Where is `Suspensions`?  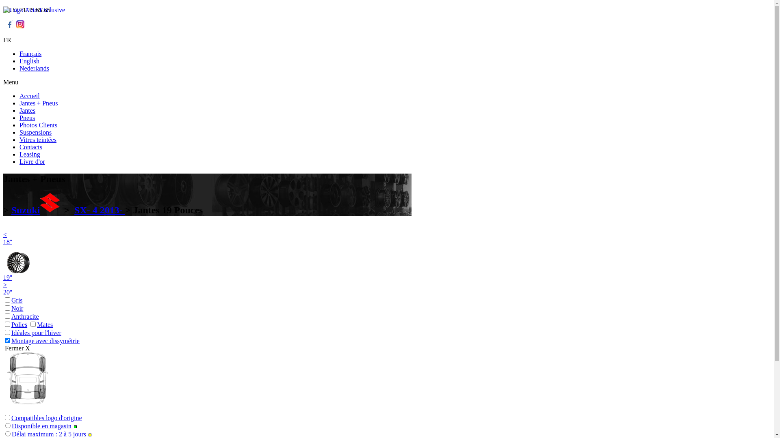 Suspensions is located at coordinates (36, 132).